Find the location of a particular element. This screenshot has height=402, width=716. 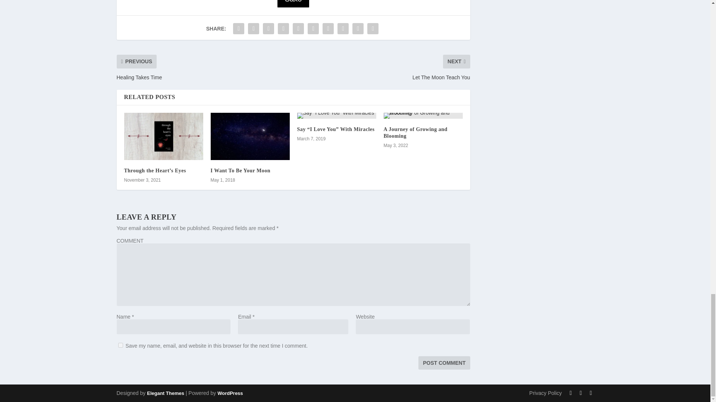

Share "My Heart Is The Ocean" via LinkedIn is located at coordinates (313, 29).